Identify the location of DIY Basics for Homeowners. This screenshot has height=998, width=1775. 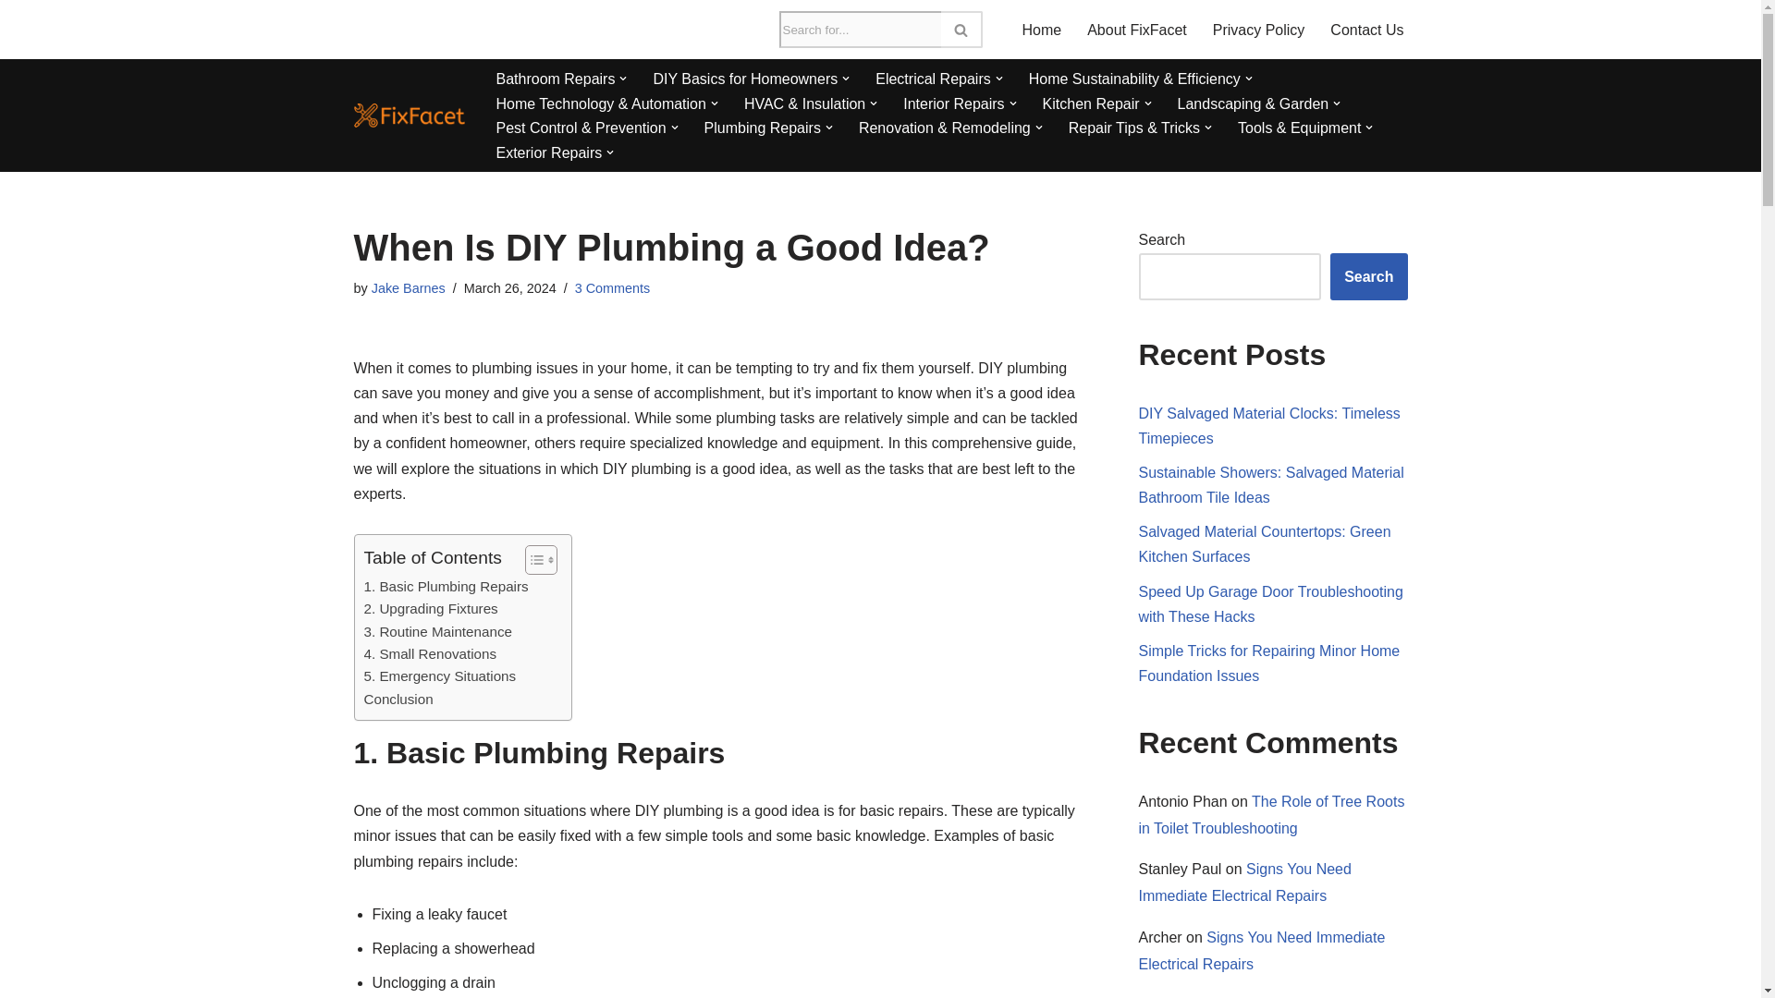
(745, 79).